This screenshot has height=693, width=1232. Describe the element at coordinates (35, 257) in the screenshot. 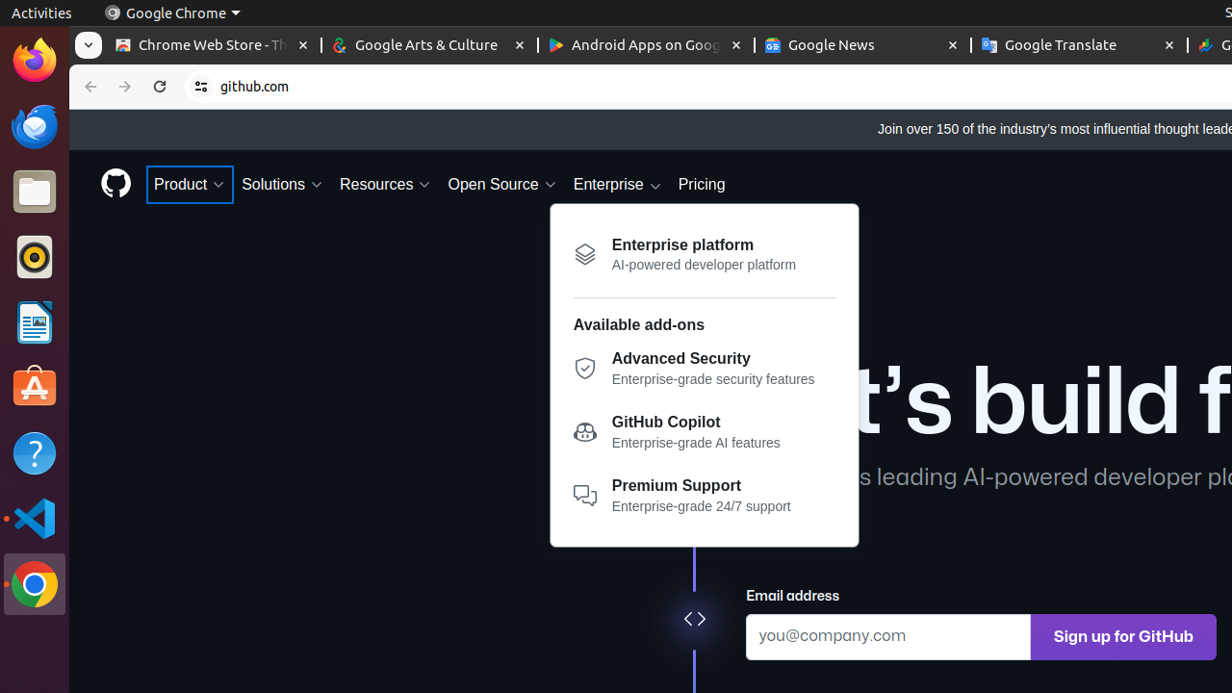

I see `Rhythmbox` at that location.